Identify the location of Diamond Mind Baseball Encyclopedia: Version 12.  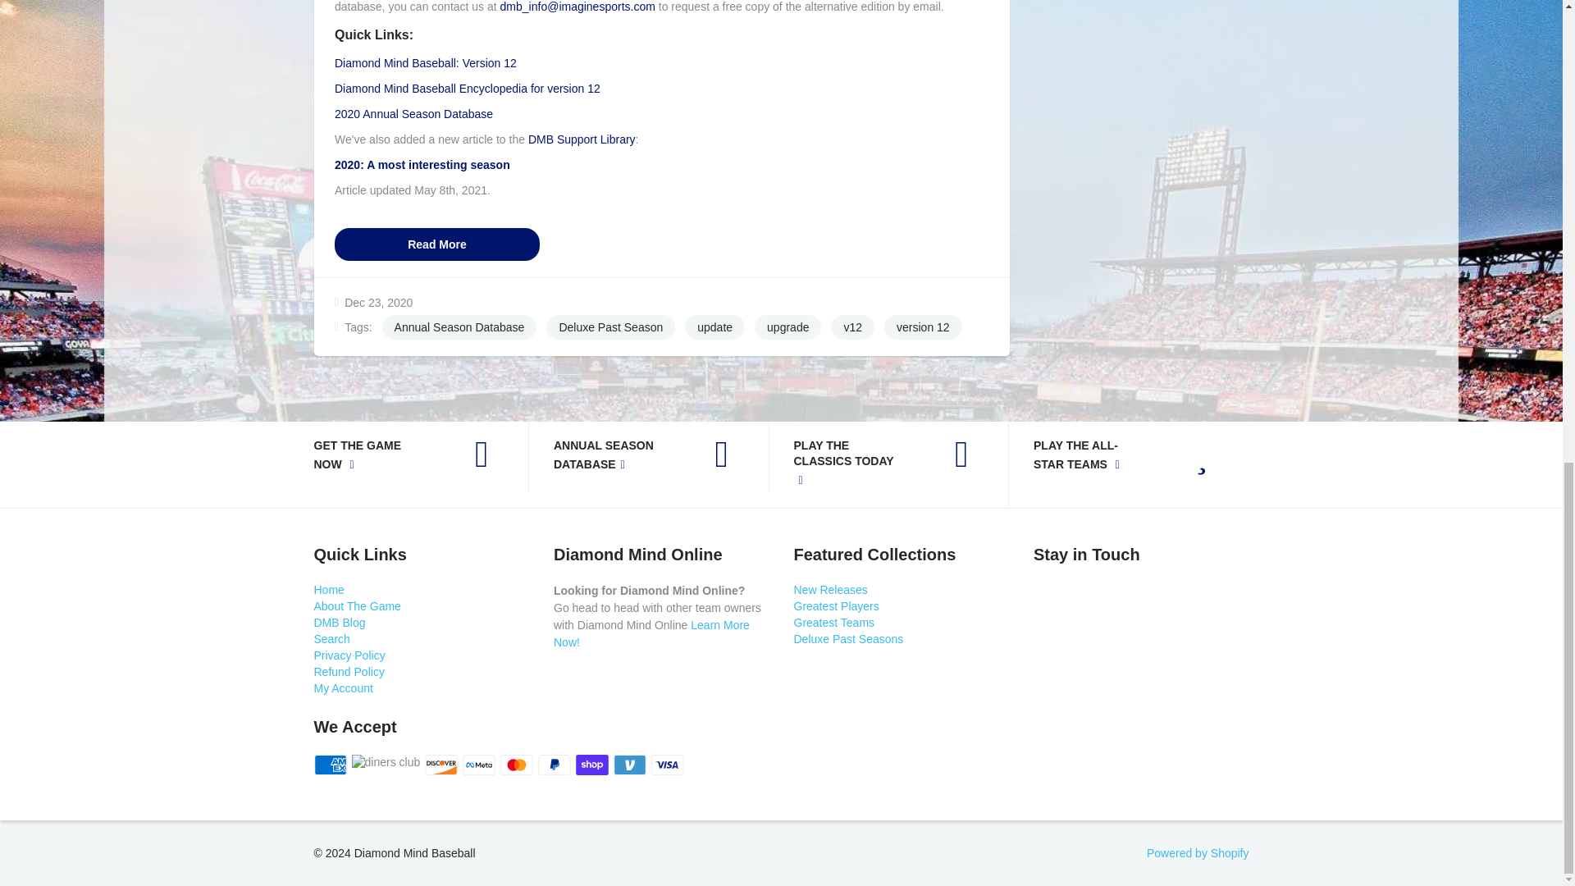
(467, 89).